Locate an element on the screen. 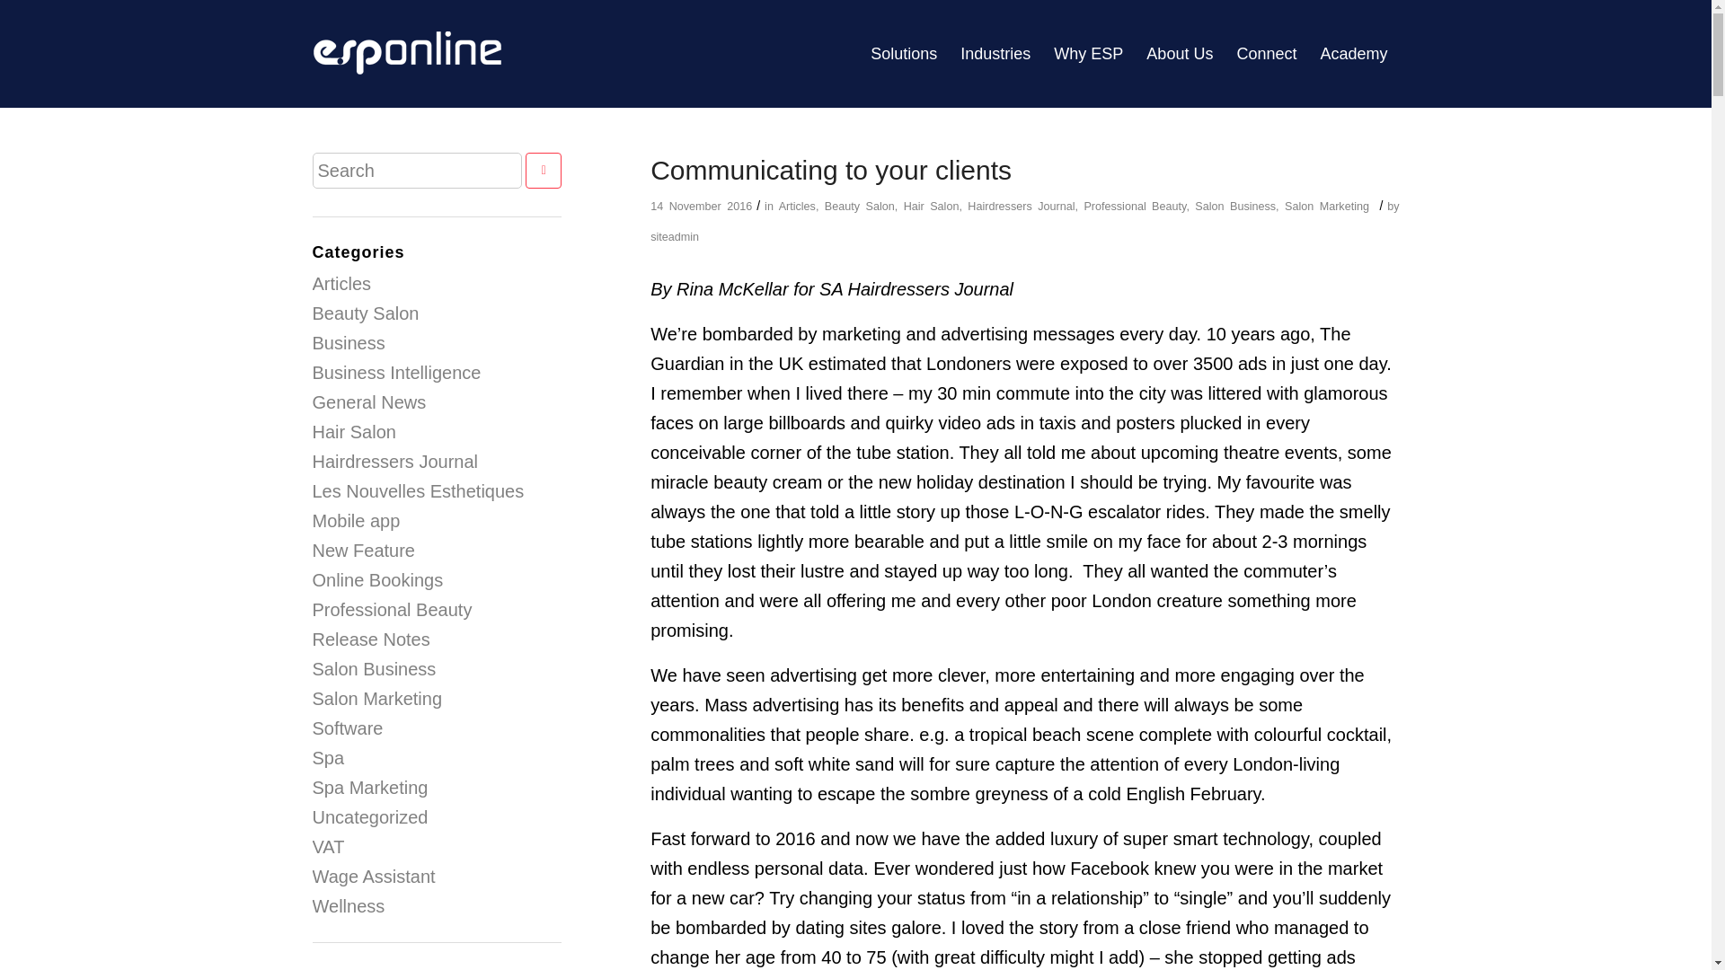 Image resolution: width=1725 pixels, height=970 pixels. Hair Salon is located at coordinates (931, 206).